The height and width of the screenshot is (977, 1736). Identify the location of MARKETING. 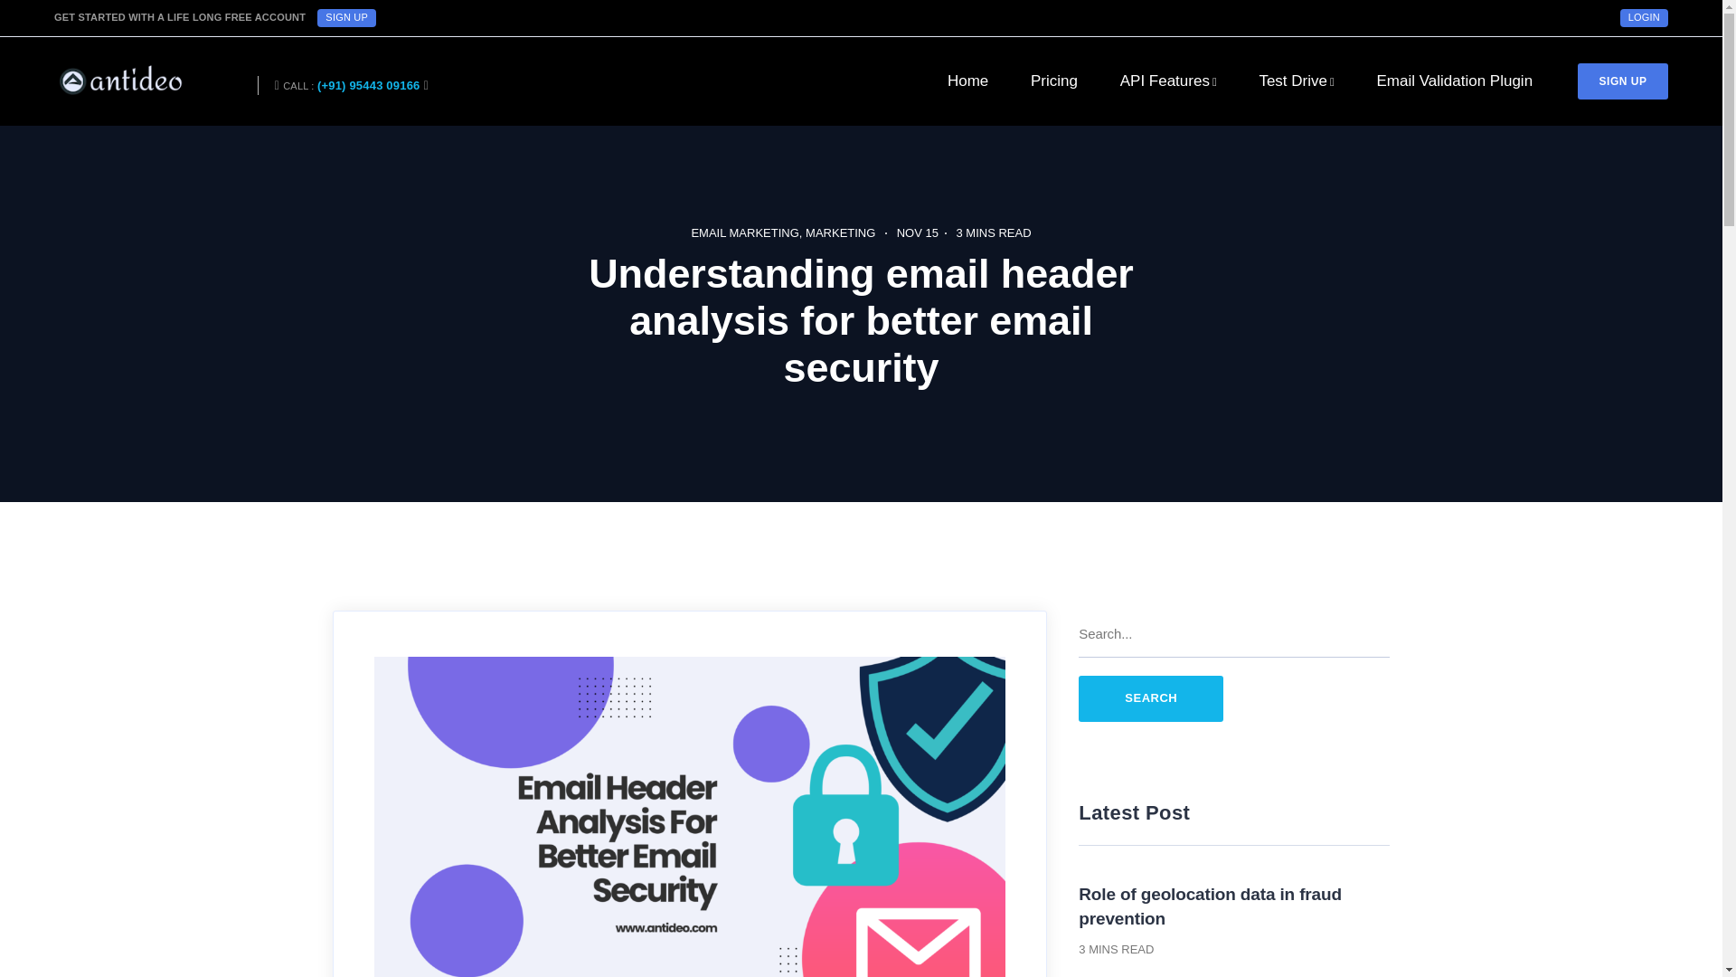
(839, 232).